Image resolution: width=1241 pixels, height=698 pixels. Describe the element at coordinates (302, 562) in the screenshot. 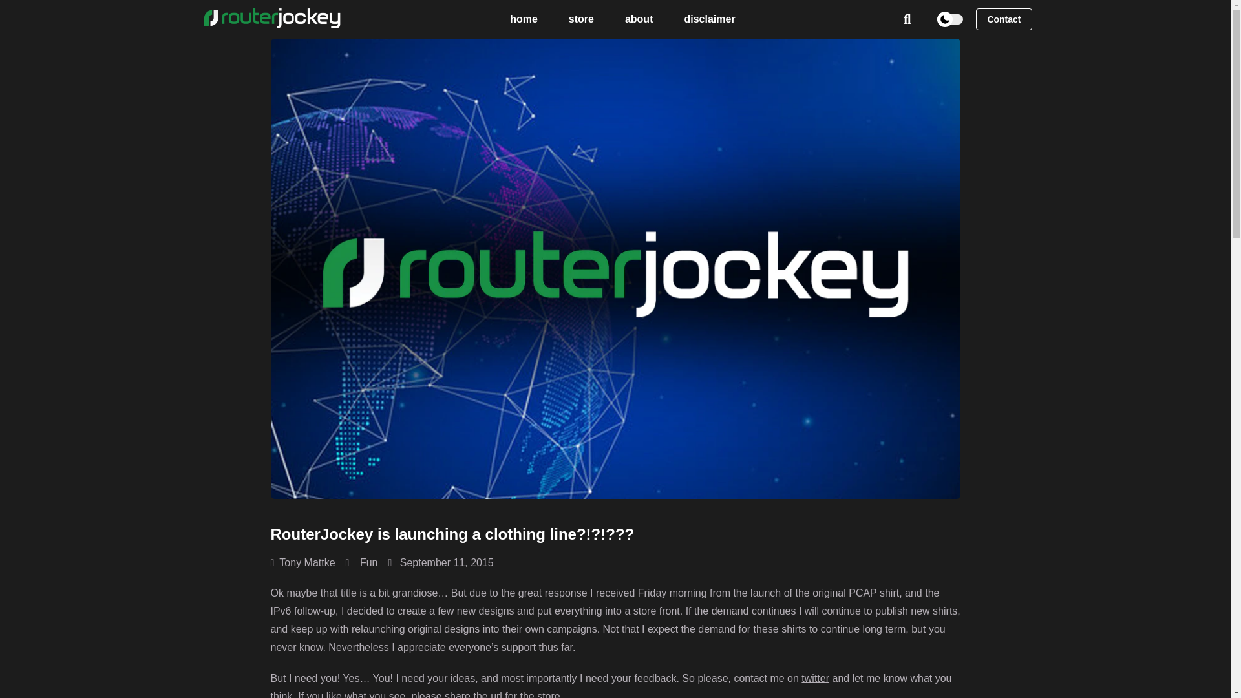

I see `Tony Mattke` at that location.